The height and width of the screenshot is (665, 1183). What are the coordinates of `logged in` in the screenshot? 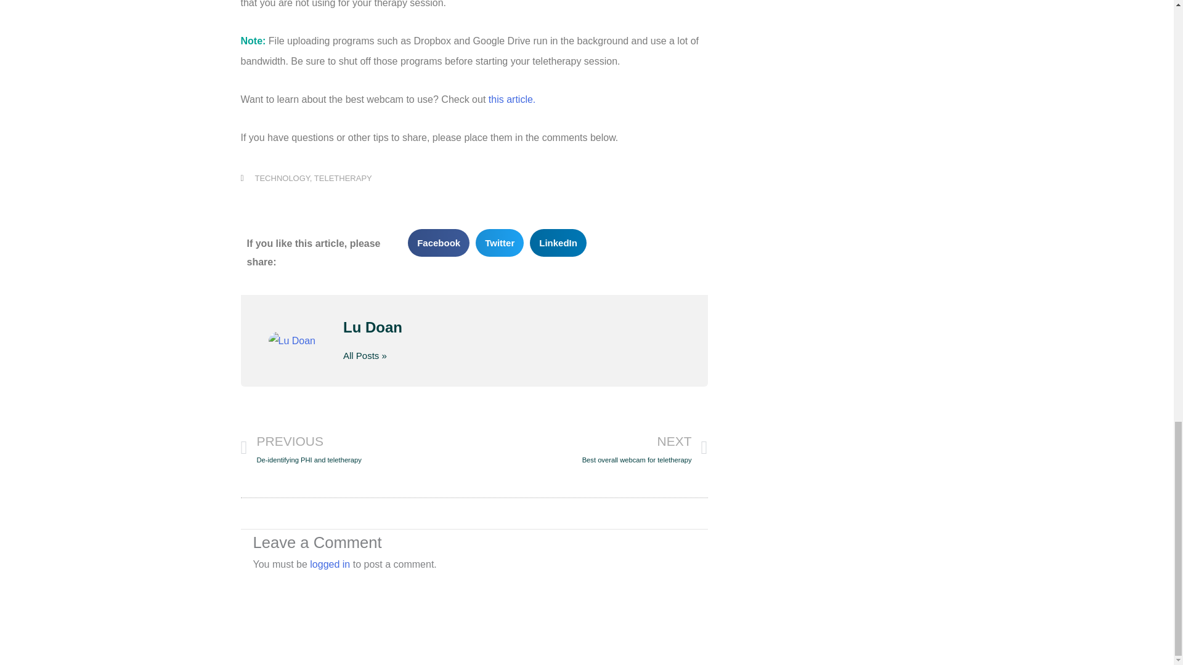 It's located at (343, 178).